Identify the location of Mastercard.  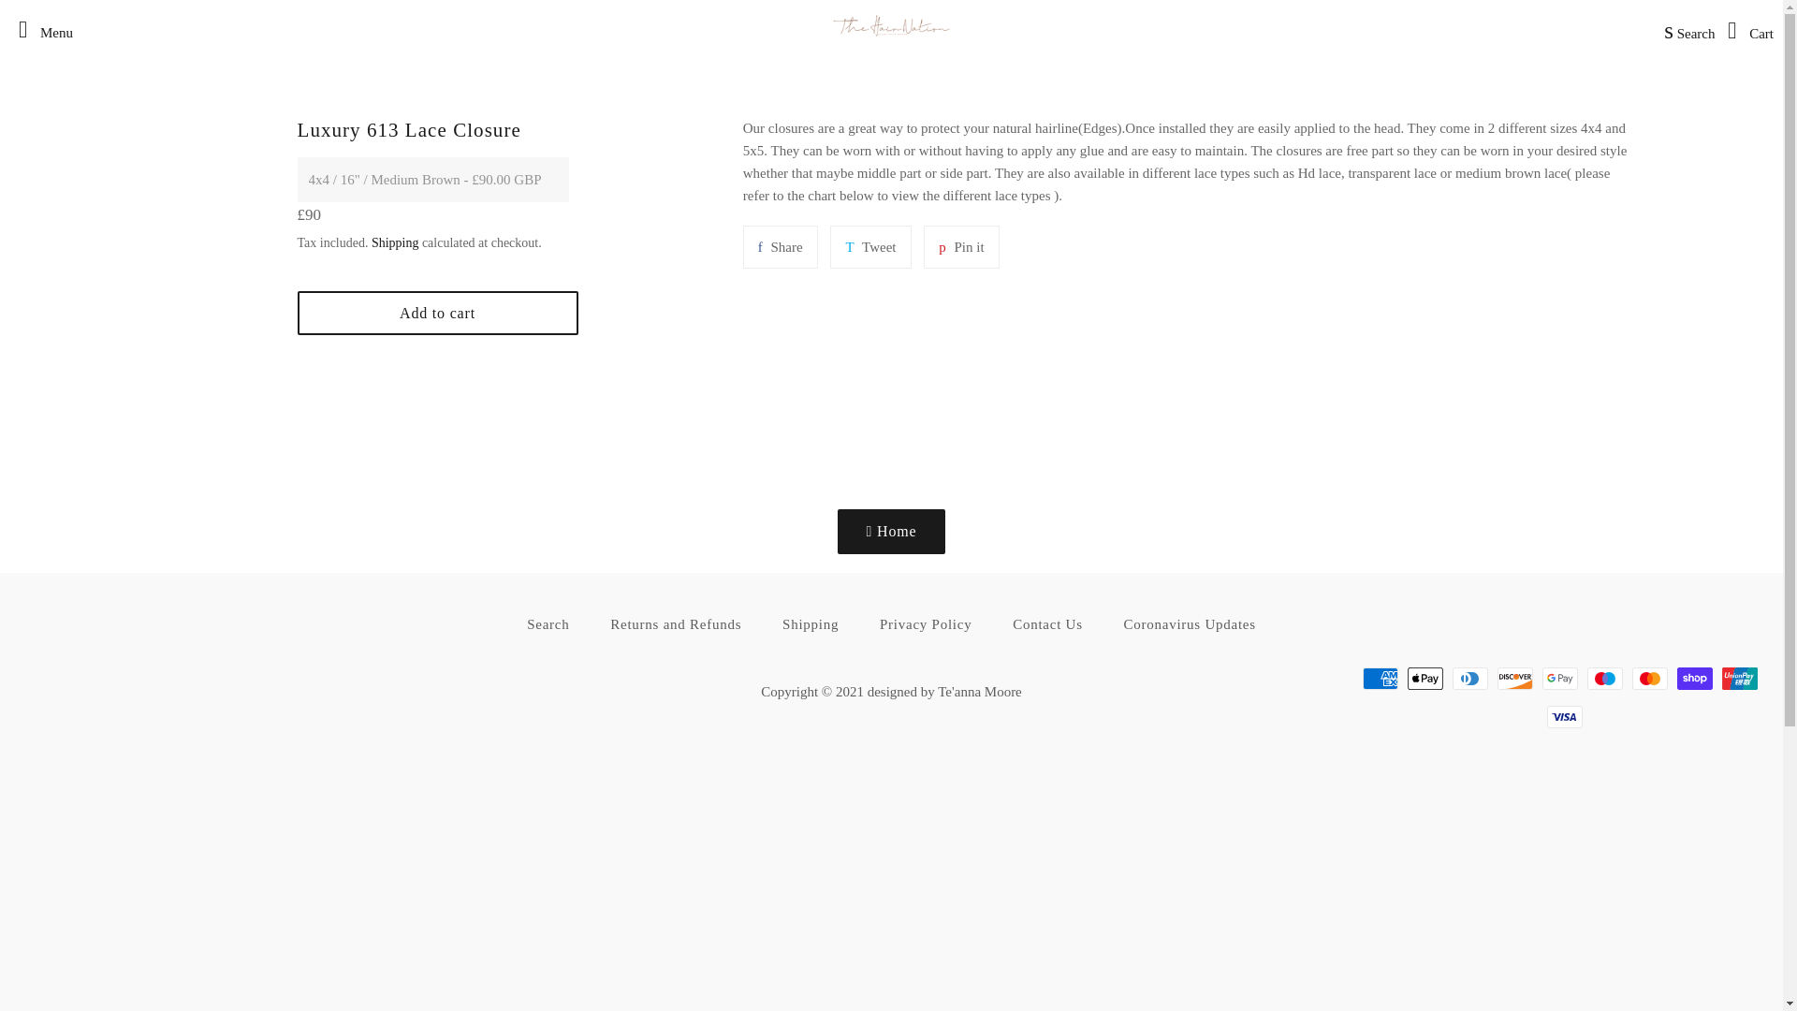
(1649, 678).